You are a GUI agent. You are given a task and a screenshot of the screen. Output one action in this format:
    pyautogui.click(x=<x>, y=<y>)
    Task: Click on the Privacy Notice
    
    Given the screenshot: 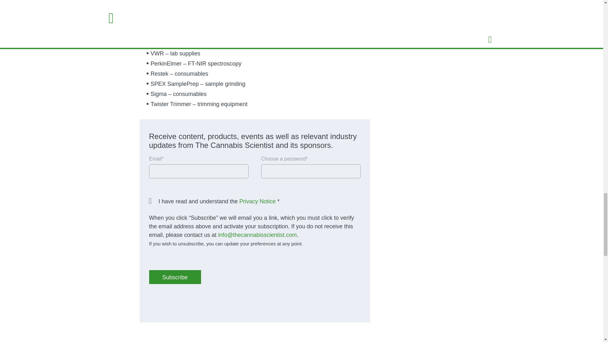 What is the action you would take?
    pyautogui.click(x=258, y=201)
    